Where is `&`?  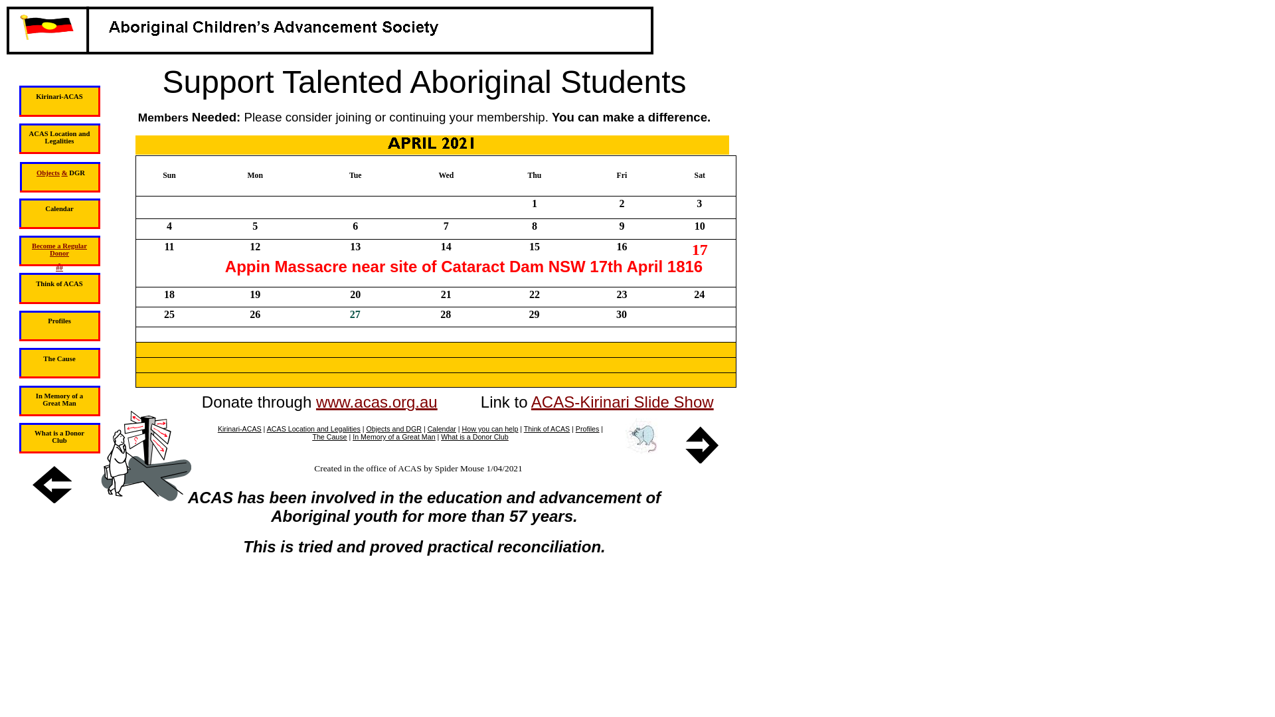 & is located at coordinates (65, 173).